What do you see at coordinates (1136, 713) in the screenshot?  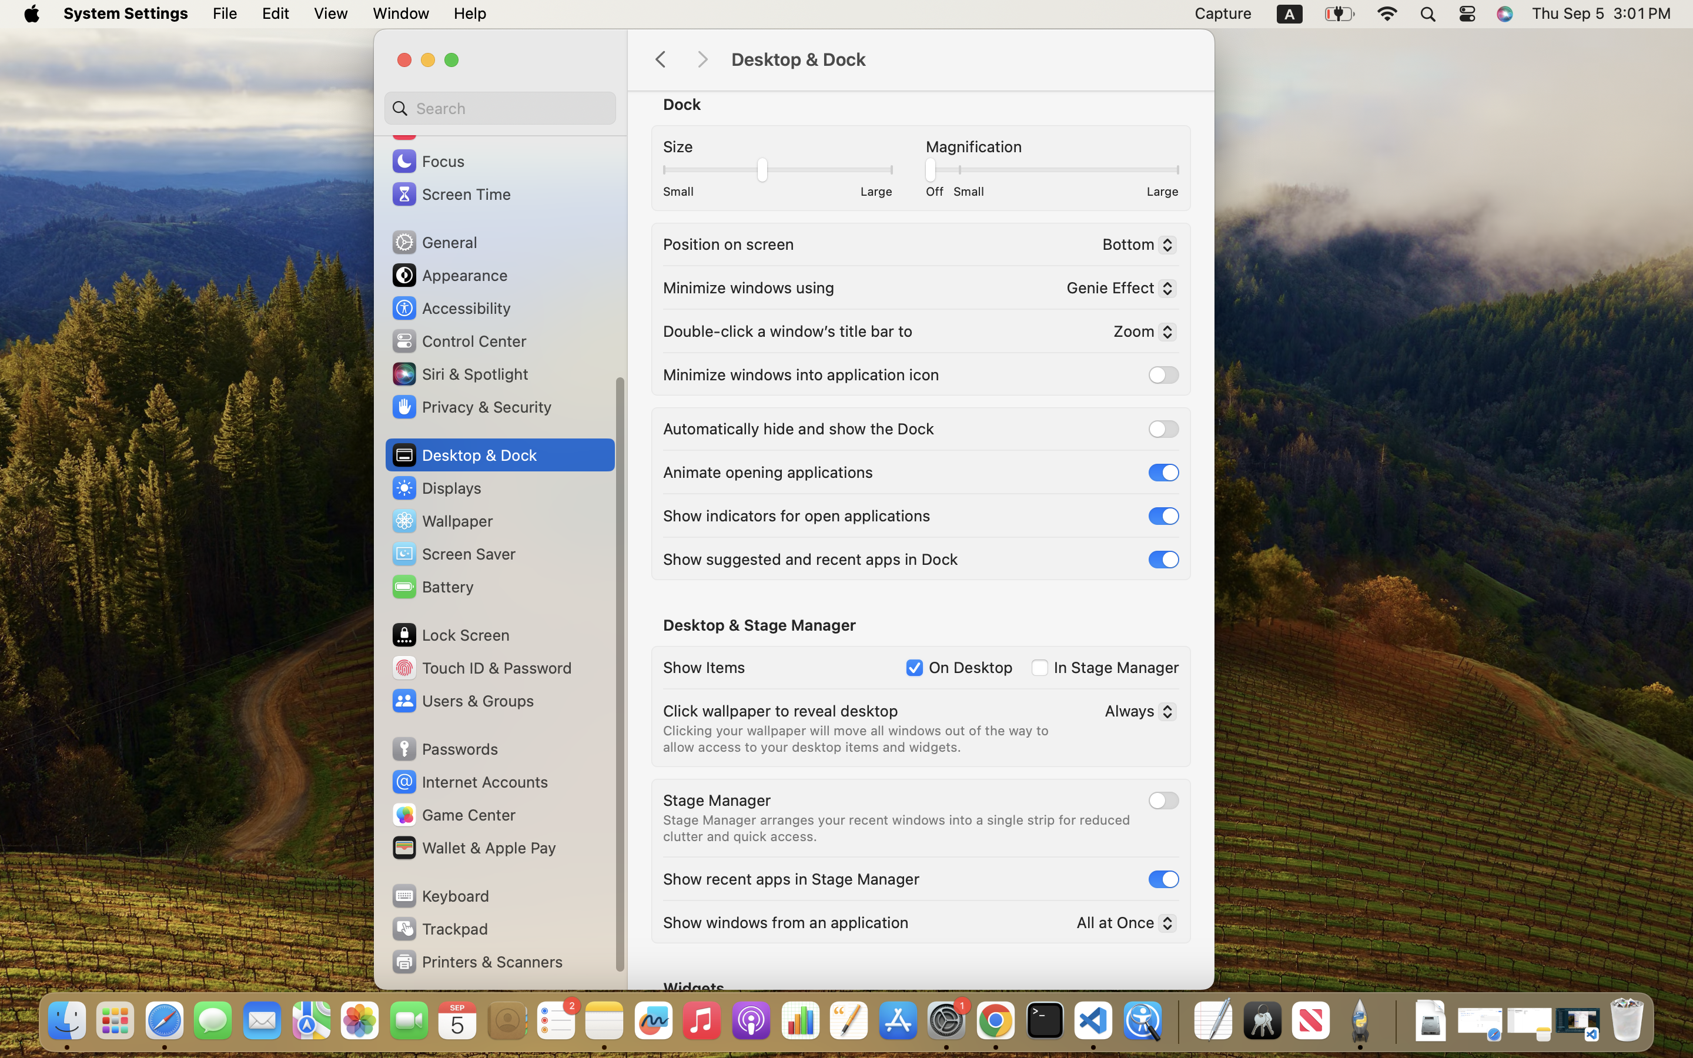 I see `Always` at bounding box center [1136, 713].